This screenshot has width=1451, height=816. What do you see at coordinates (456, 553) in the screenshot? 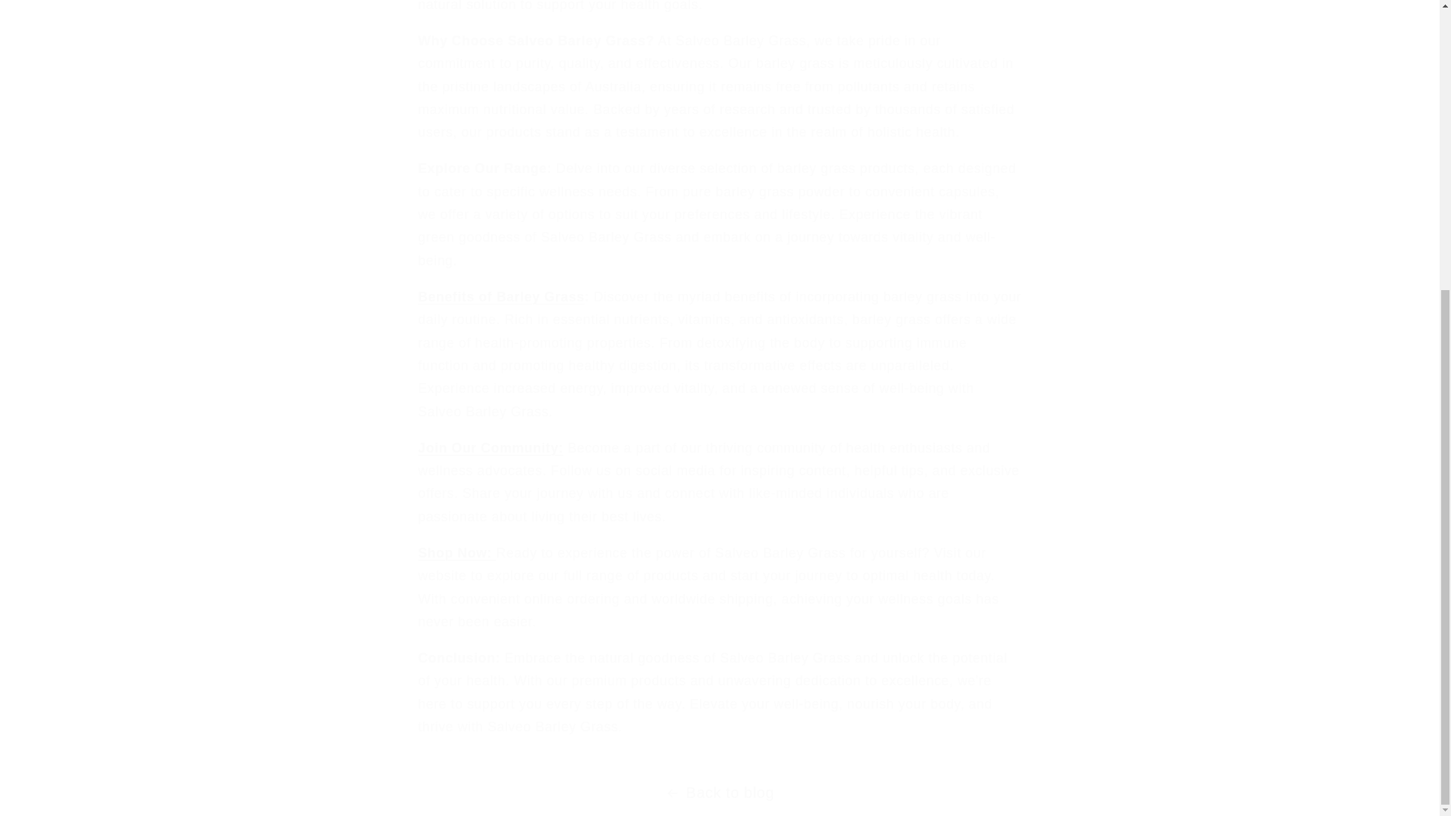
I see `Shop Now:` at bounding box center [456, 553].